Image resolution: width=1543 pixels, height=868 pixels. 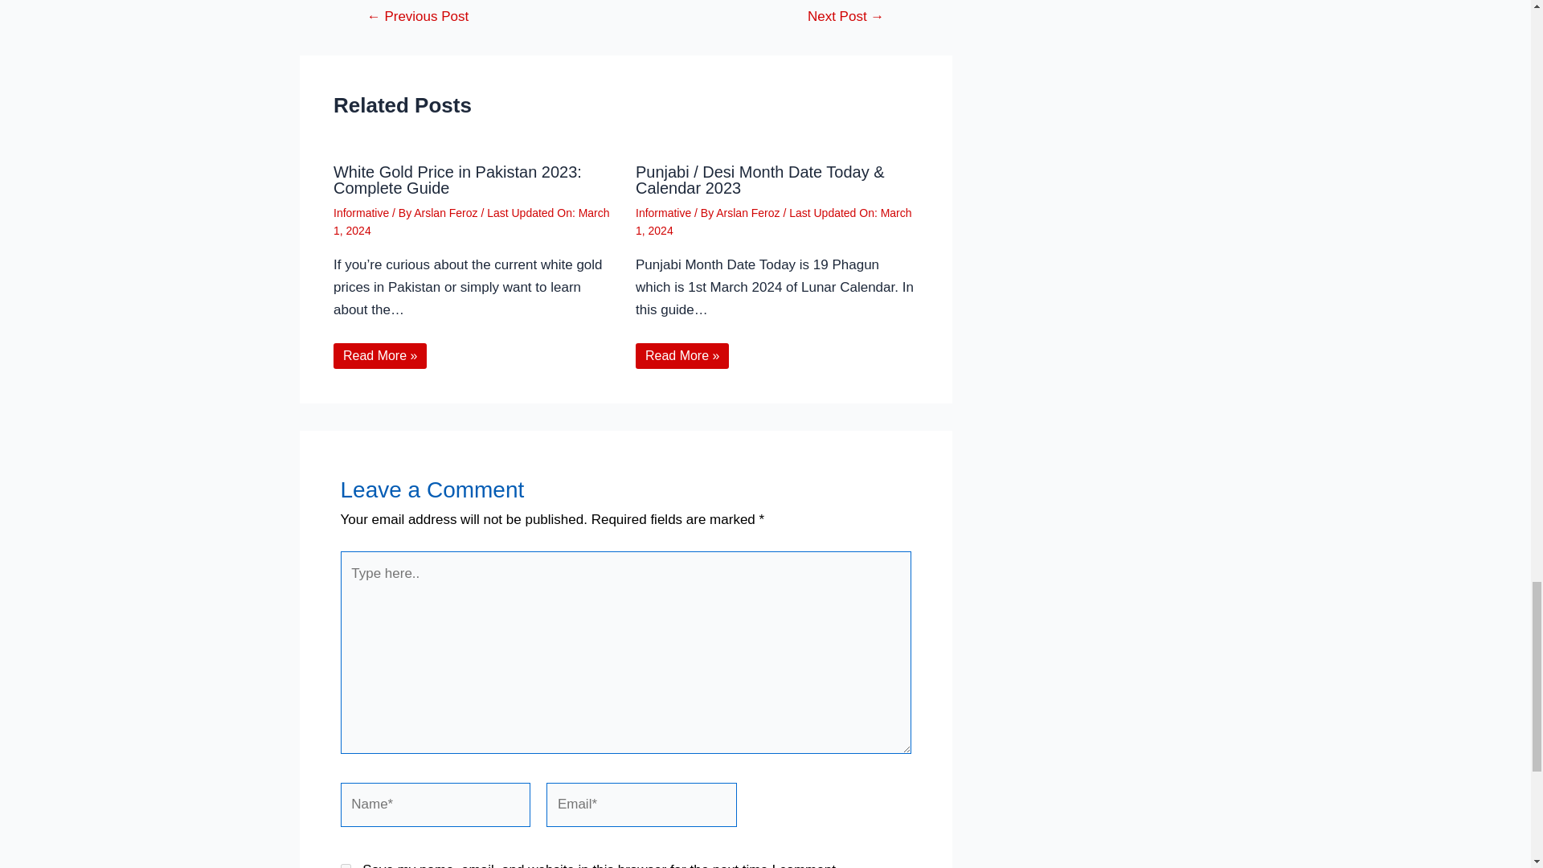 What do you see at coordinates (417, 16) in the screenshot?
I see `How To Delete Easypaisa Transaction History?` at bounding box center [417, 16].